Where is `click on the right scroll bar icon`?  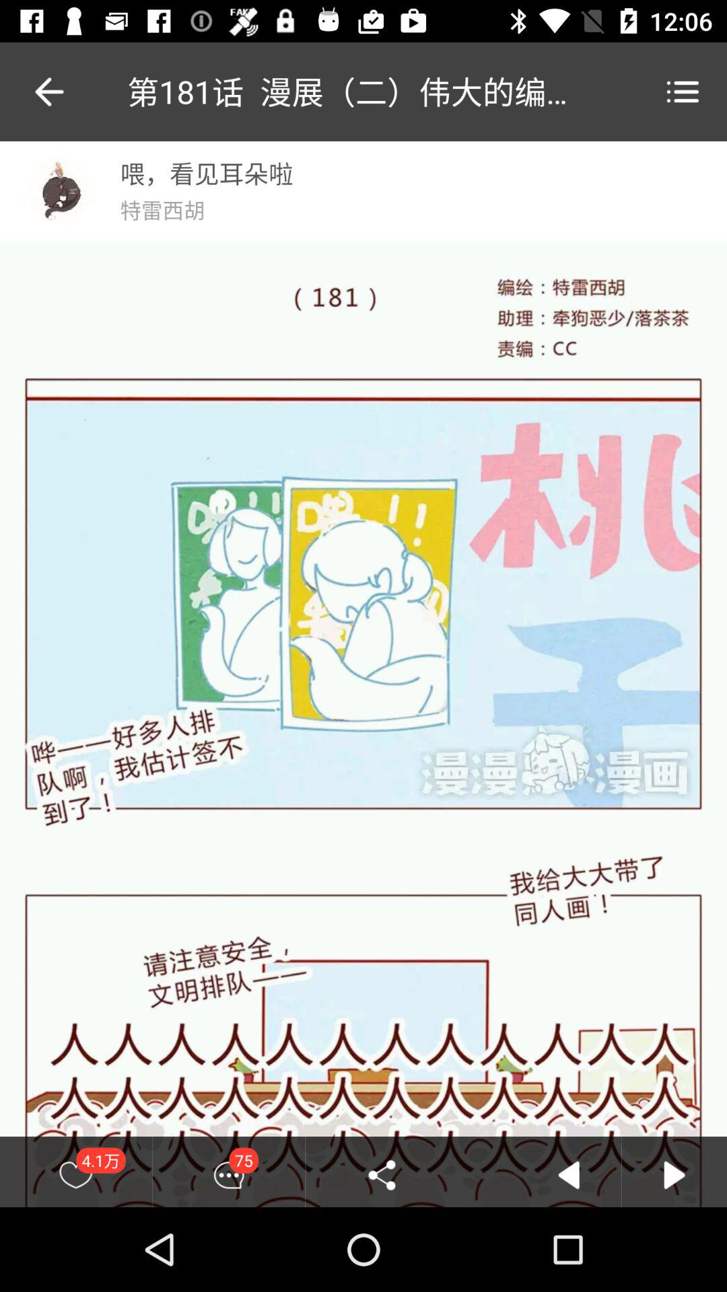
click on the right scroll bar icon is located at coordinates (674, 1175).